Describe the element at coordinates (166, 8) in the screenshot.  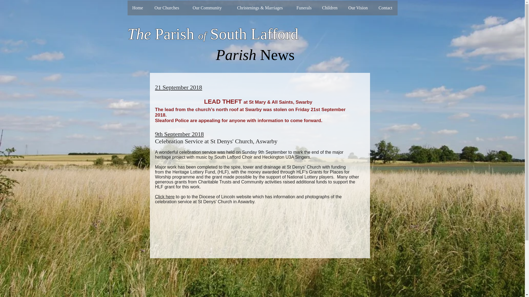
I see `Our Churches` at that location.